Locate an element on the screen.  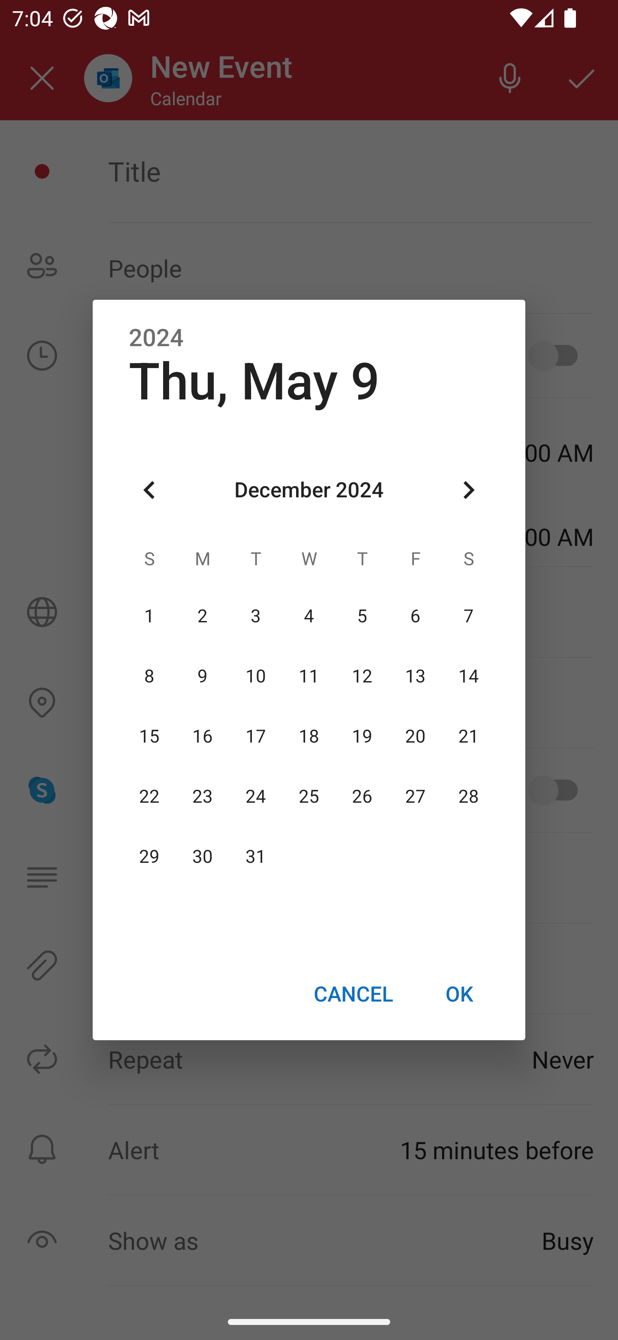
Next month is located at coordinates (469, 490).